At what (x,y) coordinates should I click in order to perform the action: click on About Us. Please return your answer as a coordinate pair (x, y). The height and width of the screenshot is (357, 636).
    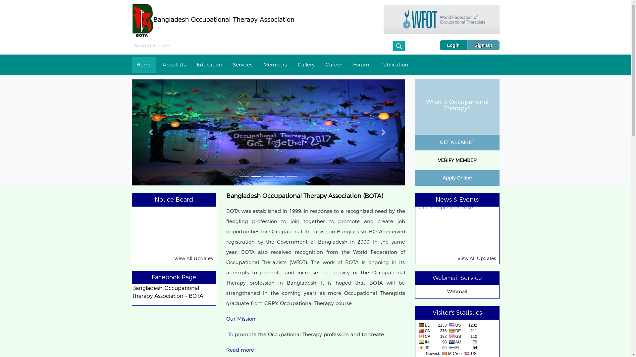
    Looking at the image, I should click on (174, 65).